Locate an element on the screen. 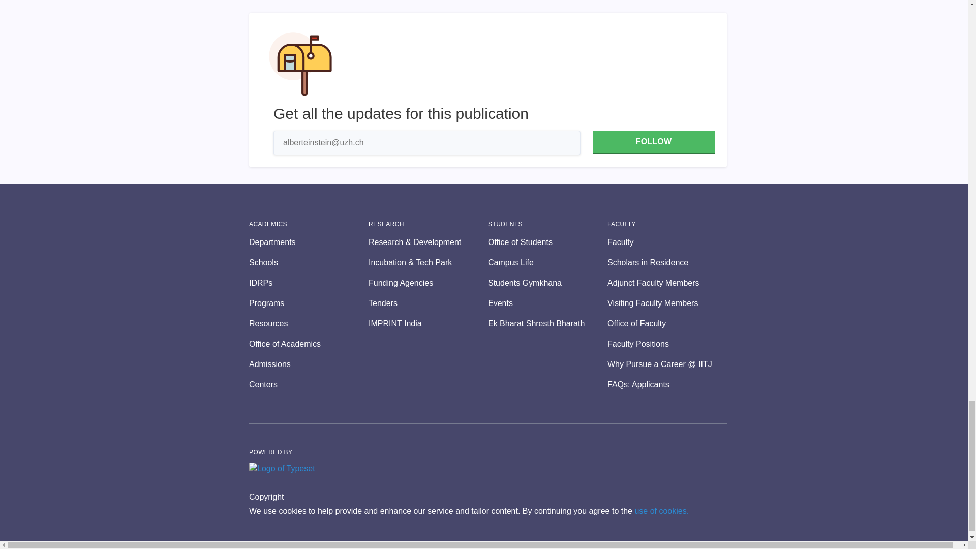  Logo of Typeset is located at coordinates (282, 469).